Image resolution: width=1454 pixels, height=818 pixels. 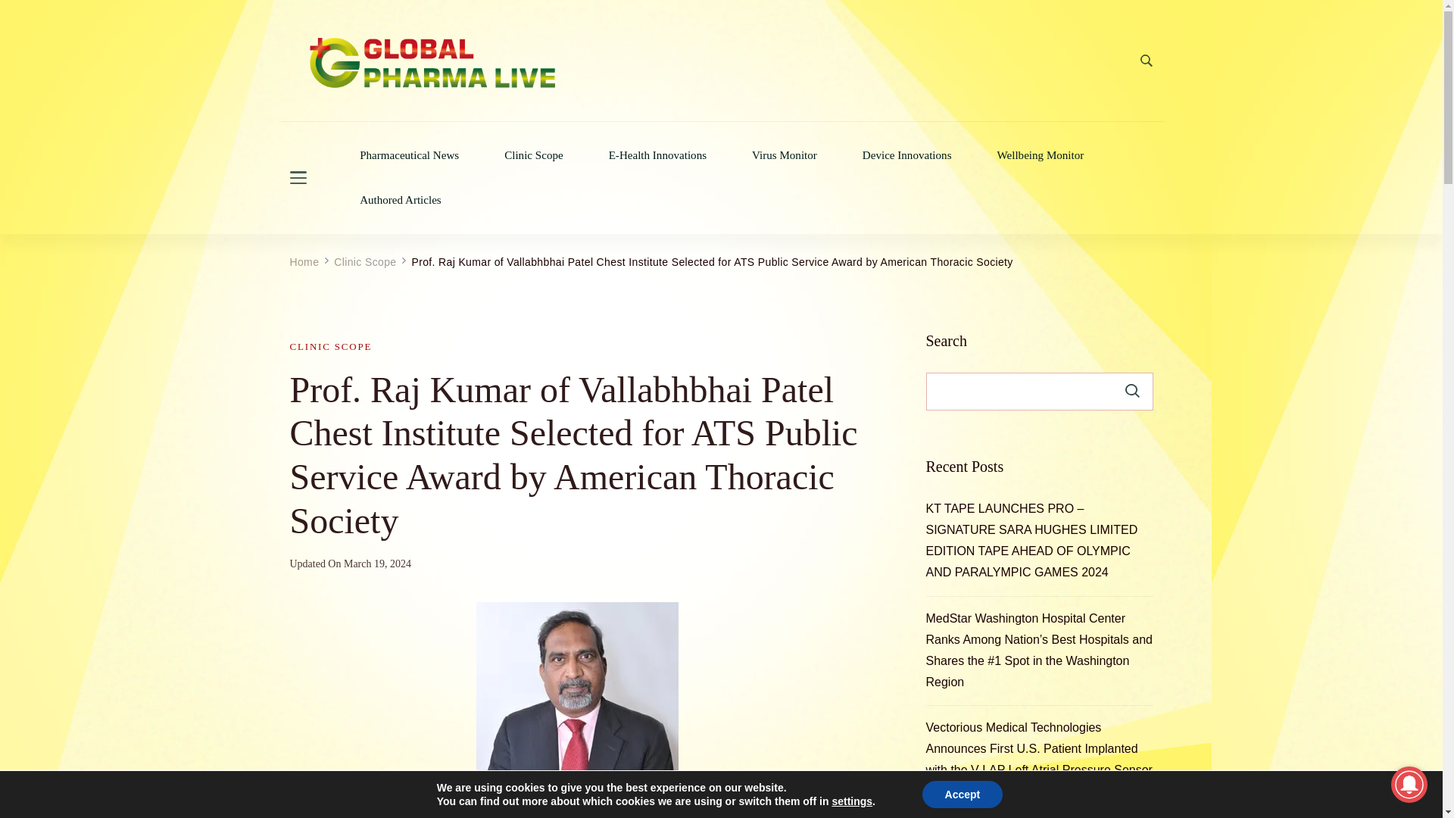 What do you see at coordinates (907, 155) in the screenshot?
I see `Device Innovations` at bounding box center [907, 155].